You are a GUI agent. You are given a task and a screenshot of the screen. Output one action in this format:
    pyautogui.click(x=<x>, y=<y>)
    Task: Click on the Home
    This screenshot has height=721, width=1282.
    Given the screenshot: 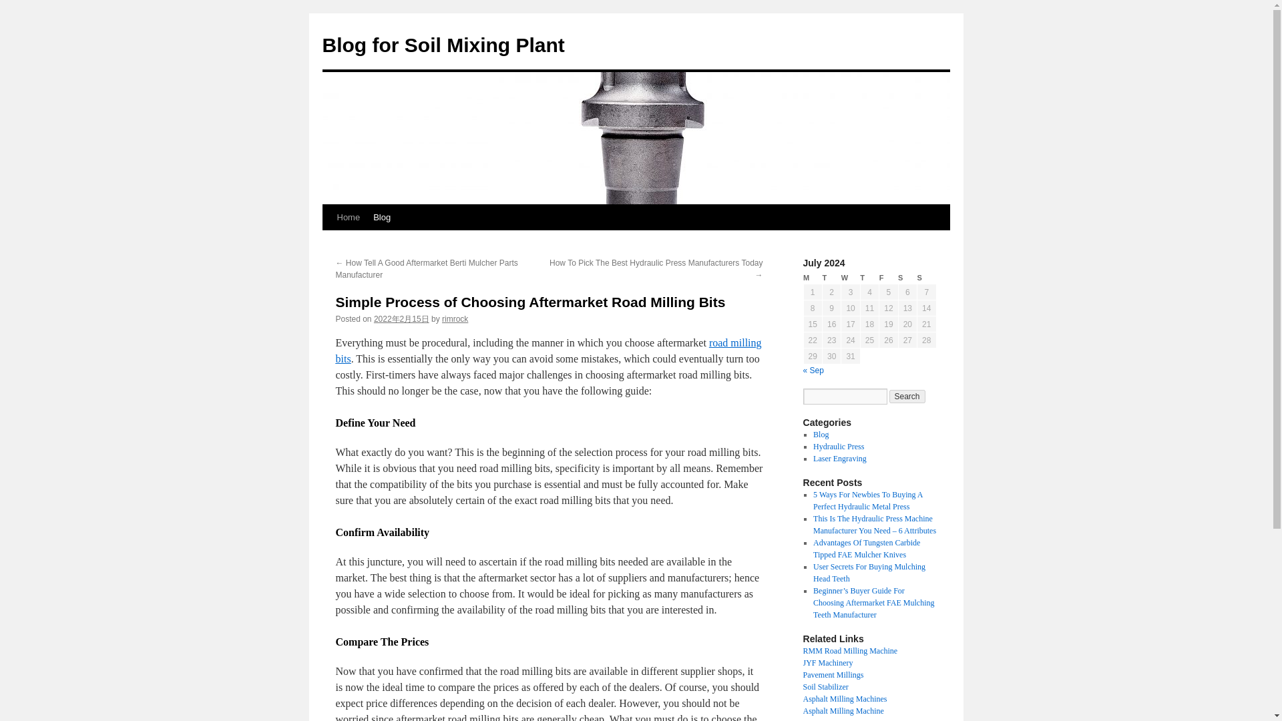 What is the action you would take?
    pyautogui.click(x=348, y=217)
    